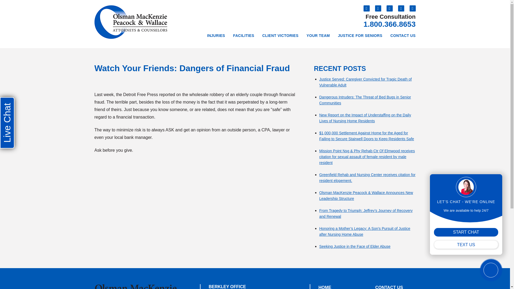  Describe the element at coordinates (390, 24) in the screenshot. I see `1.800.366.8653` at that location.